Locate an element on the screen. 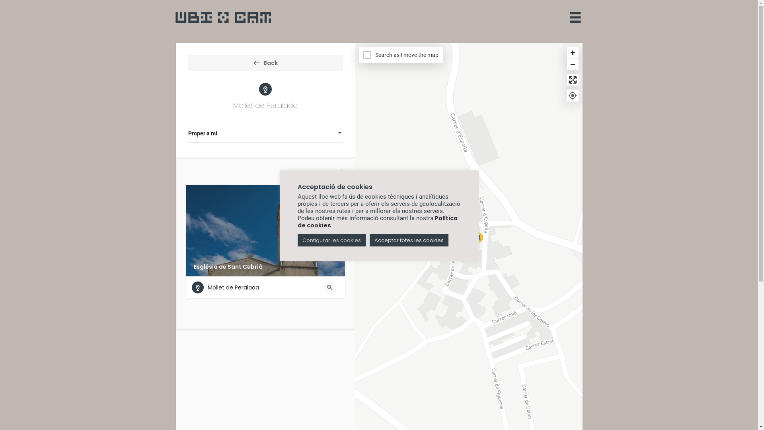 The height and width of the screenshot is (430, 764). Configurar les cookies is located at coordinates (332, 240).